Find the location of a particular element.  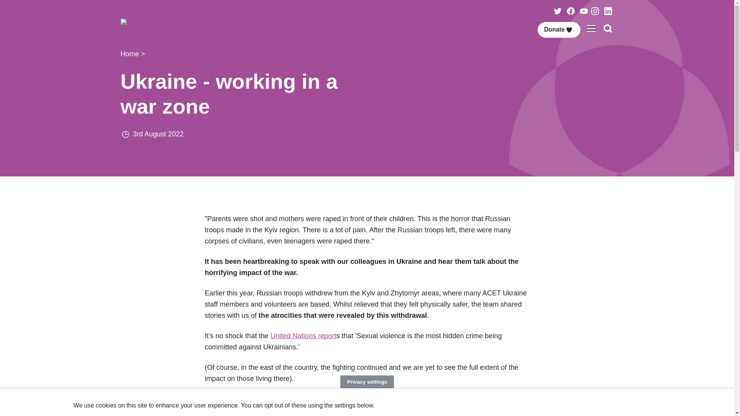

Wednesday, August 3, 2022 - 10:32 is located at coordinates (158, 134).